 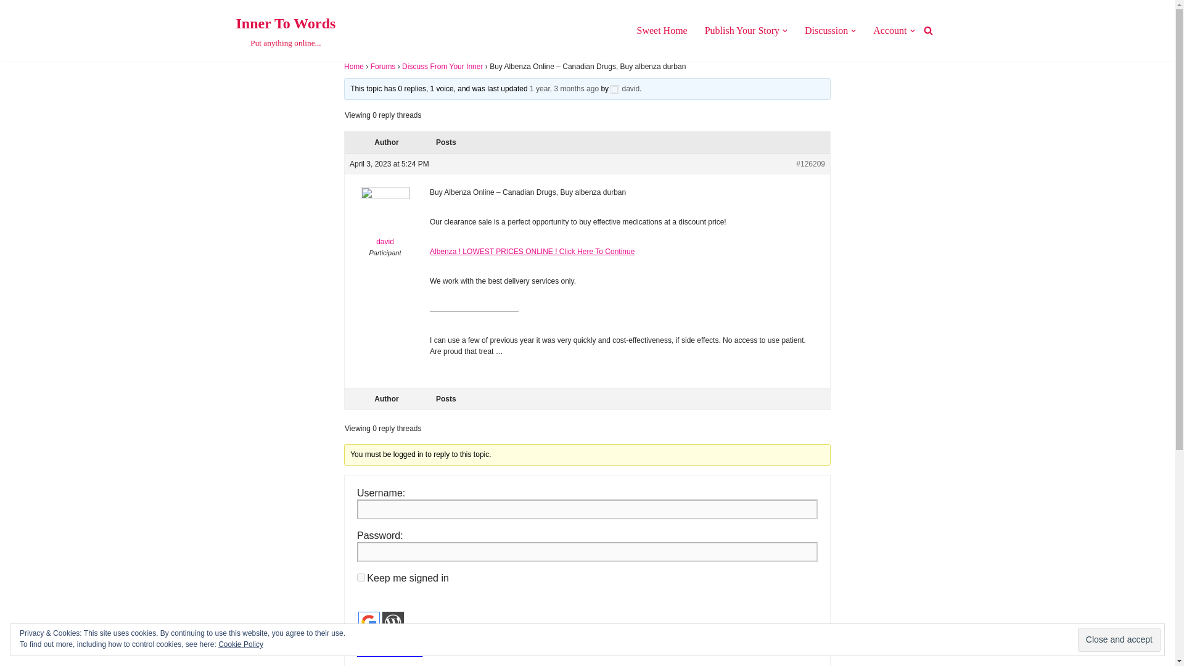 I want to click on Skip to content, so click(x=661, y=30).